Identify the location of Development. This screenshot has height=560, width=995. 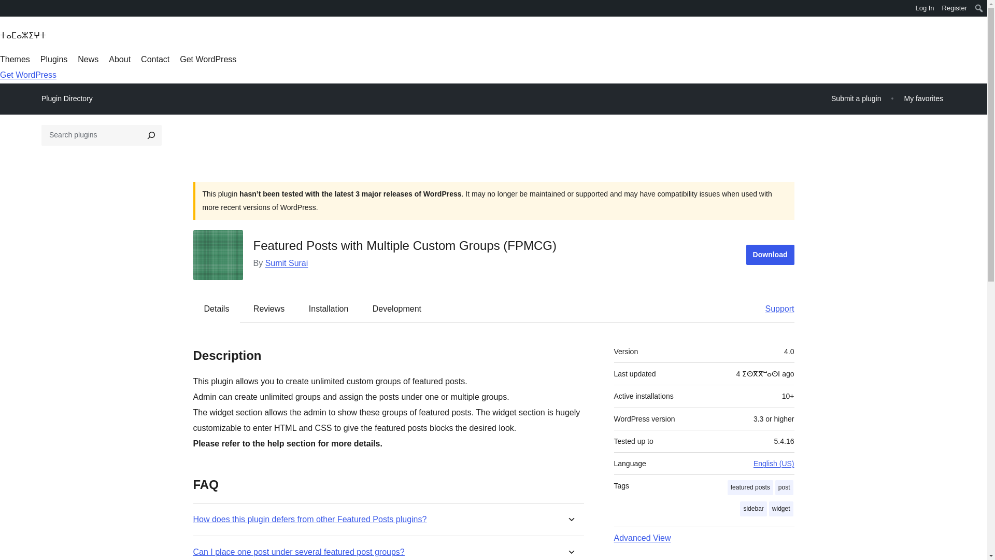
(397, 308).